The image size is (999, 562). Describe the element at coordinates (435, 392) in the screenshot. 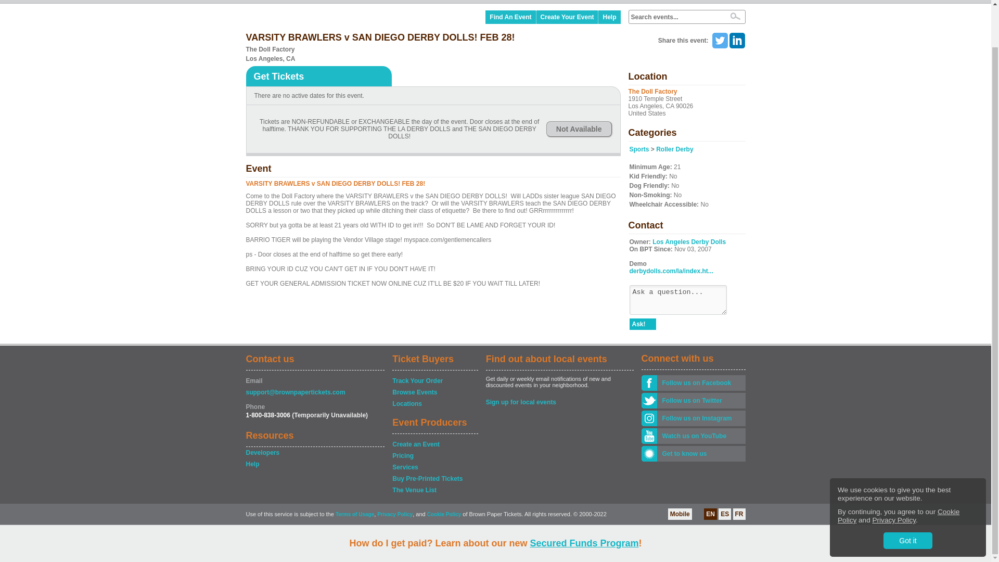

I see `Browse Events` at that location.